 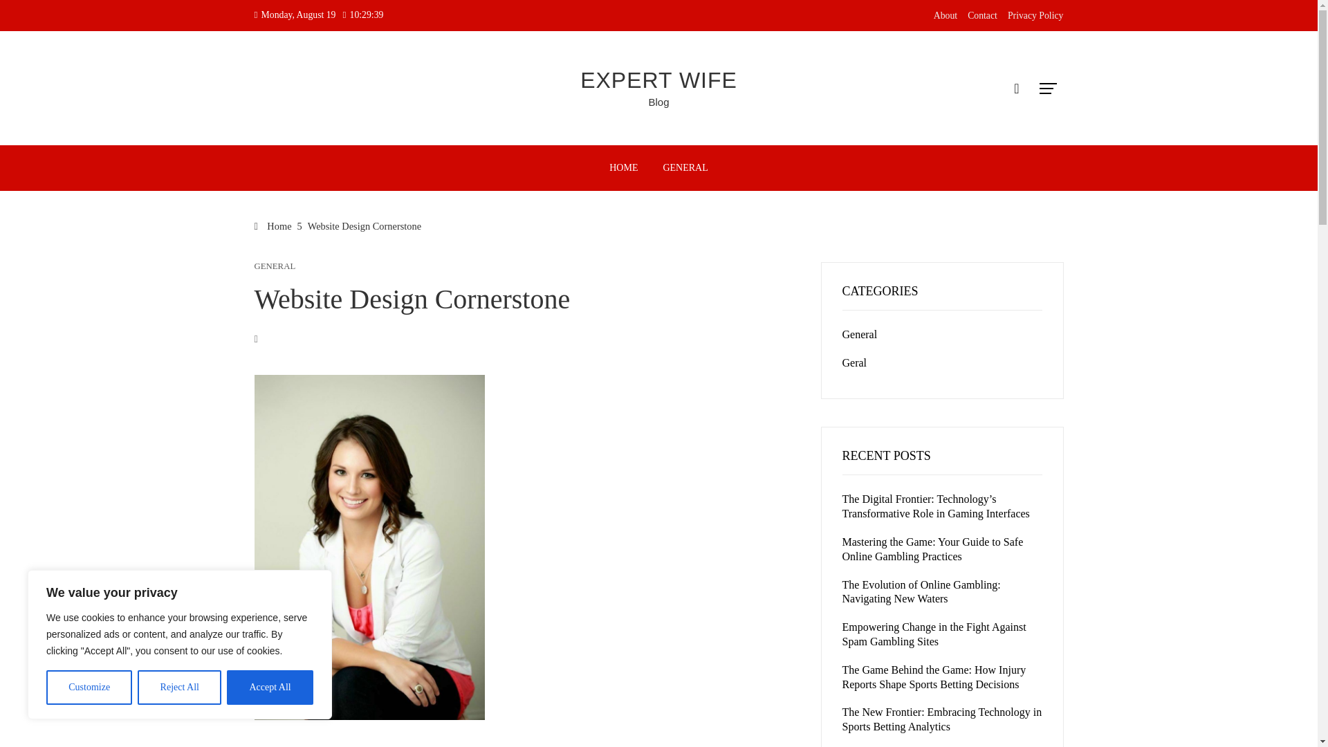 What do you see at coordinates (1035, 15) in the screenshot?
I see `Privacy Policy` at bounding box center [1035, 15].